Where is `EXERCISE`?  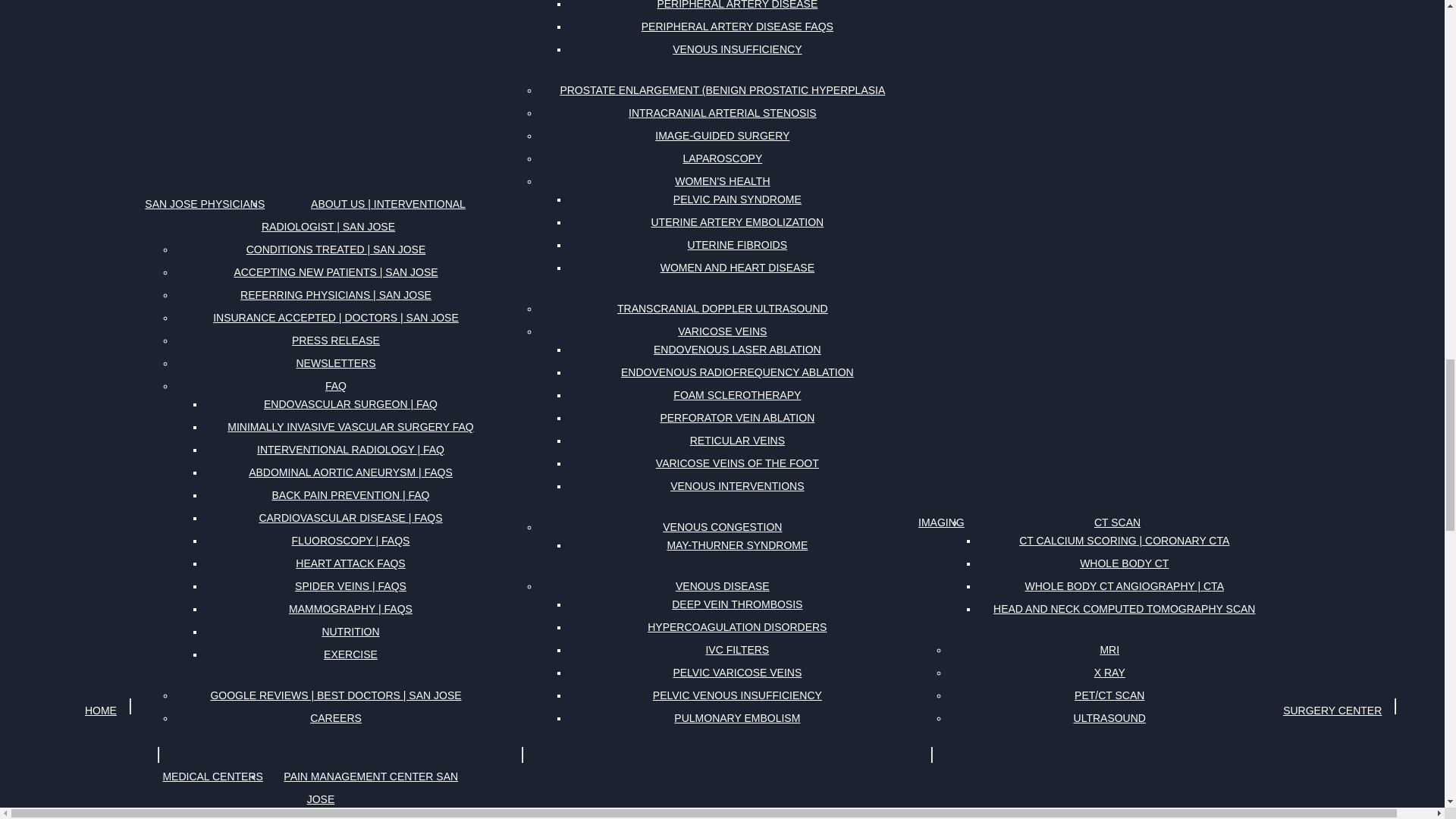
EXERCISE is located at coordinates (350, 654).